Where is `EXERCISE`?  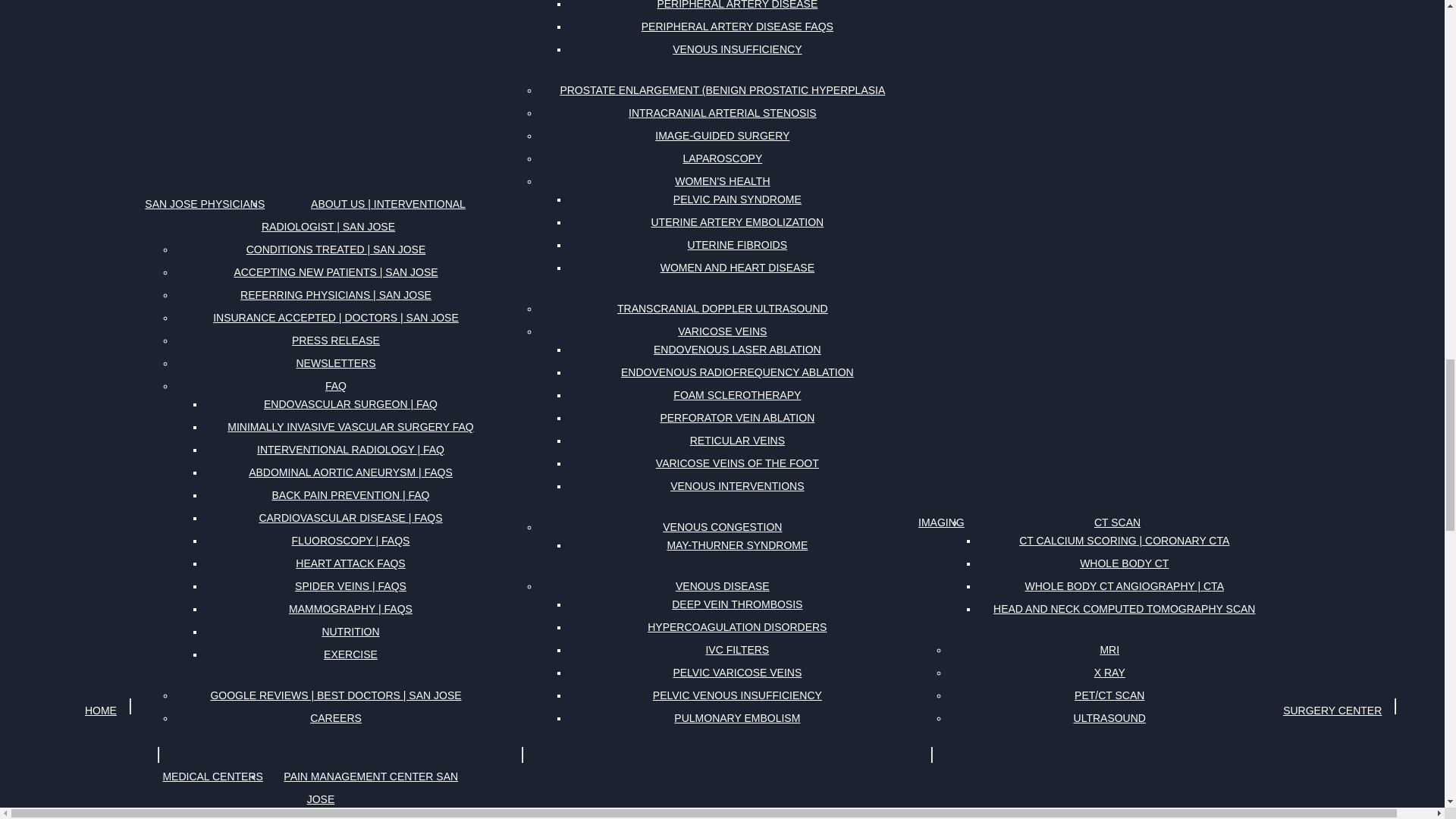
EXERCISE is located at coordinates (350, 654).